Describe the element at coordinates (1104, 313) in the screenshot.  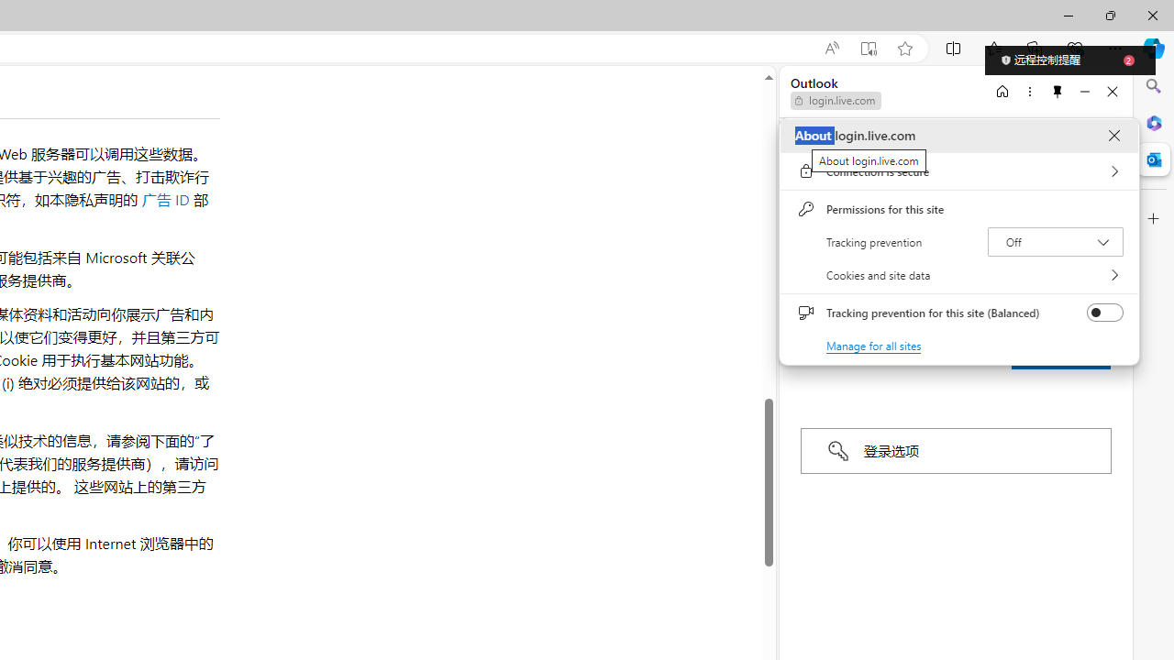
I see `Tracking prevention for this site (Balanced)` at that location.